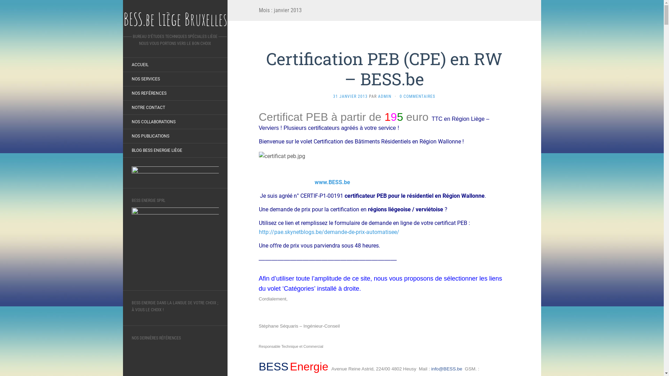 This screenshot has height=376, width=669. Describe the element at coordinates (140, 65) in the screenshot. I see `ACCUEIL` at that location.